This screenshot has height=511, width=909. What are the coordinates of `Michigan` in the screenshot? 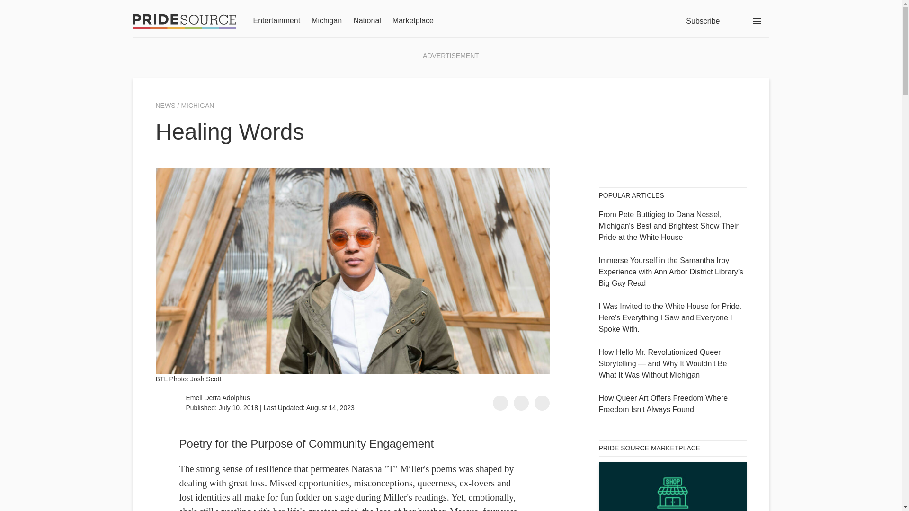 It's located at (327, 21).